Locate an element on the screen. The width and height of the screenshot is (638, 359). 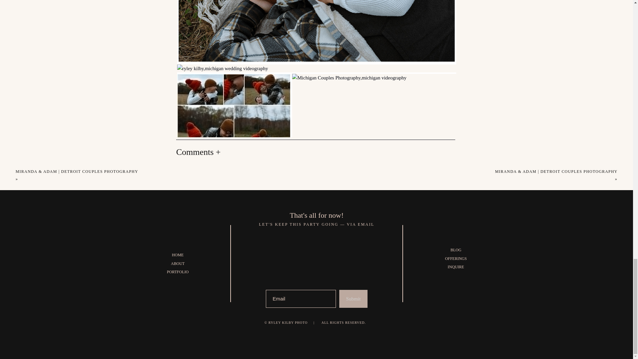
PORTFOLIO is located at coordinates (177, 272).